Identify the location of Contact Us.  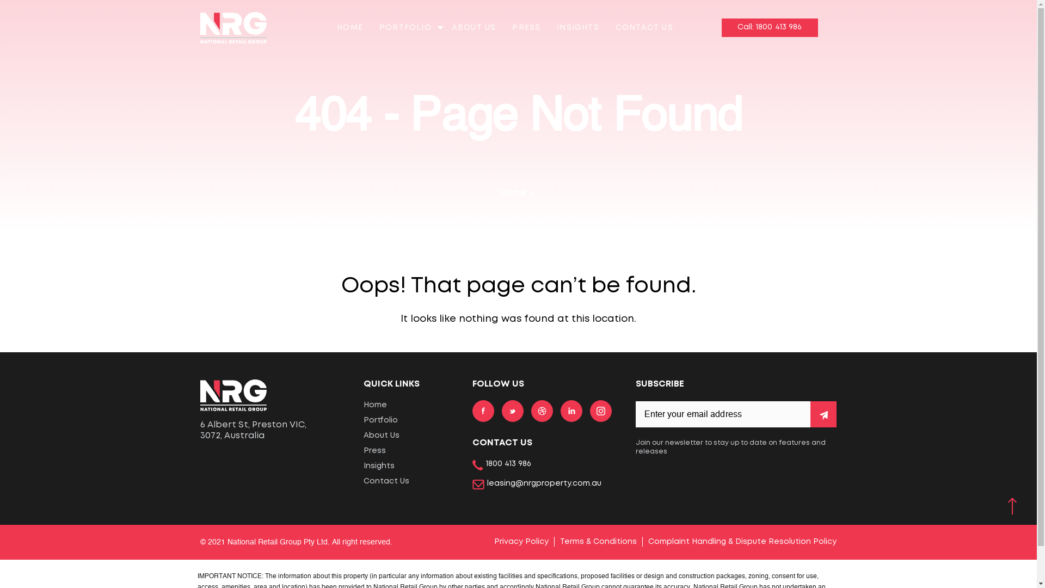
(410, 481).